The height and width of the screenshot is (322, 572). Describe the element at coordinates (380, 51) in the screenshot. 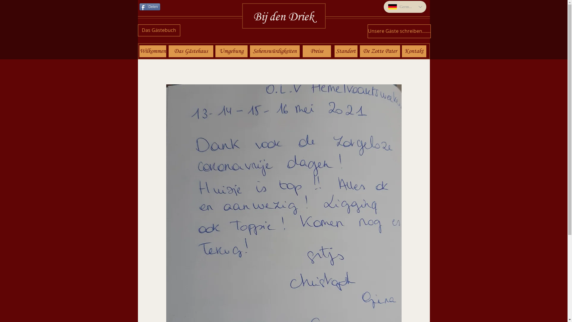

I see `De Zotte Pater` at that location.